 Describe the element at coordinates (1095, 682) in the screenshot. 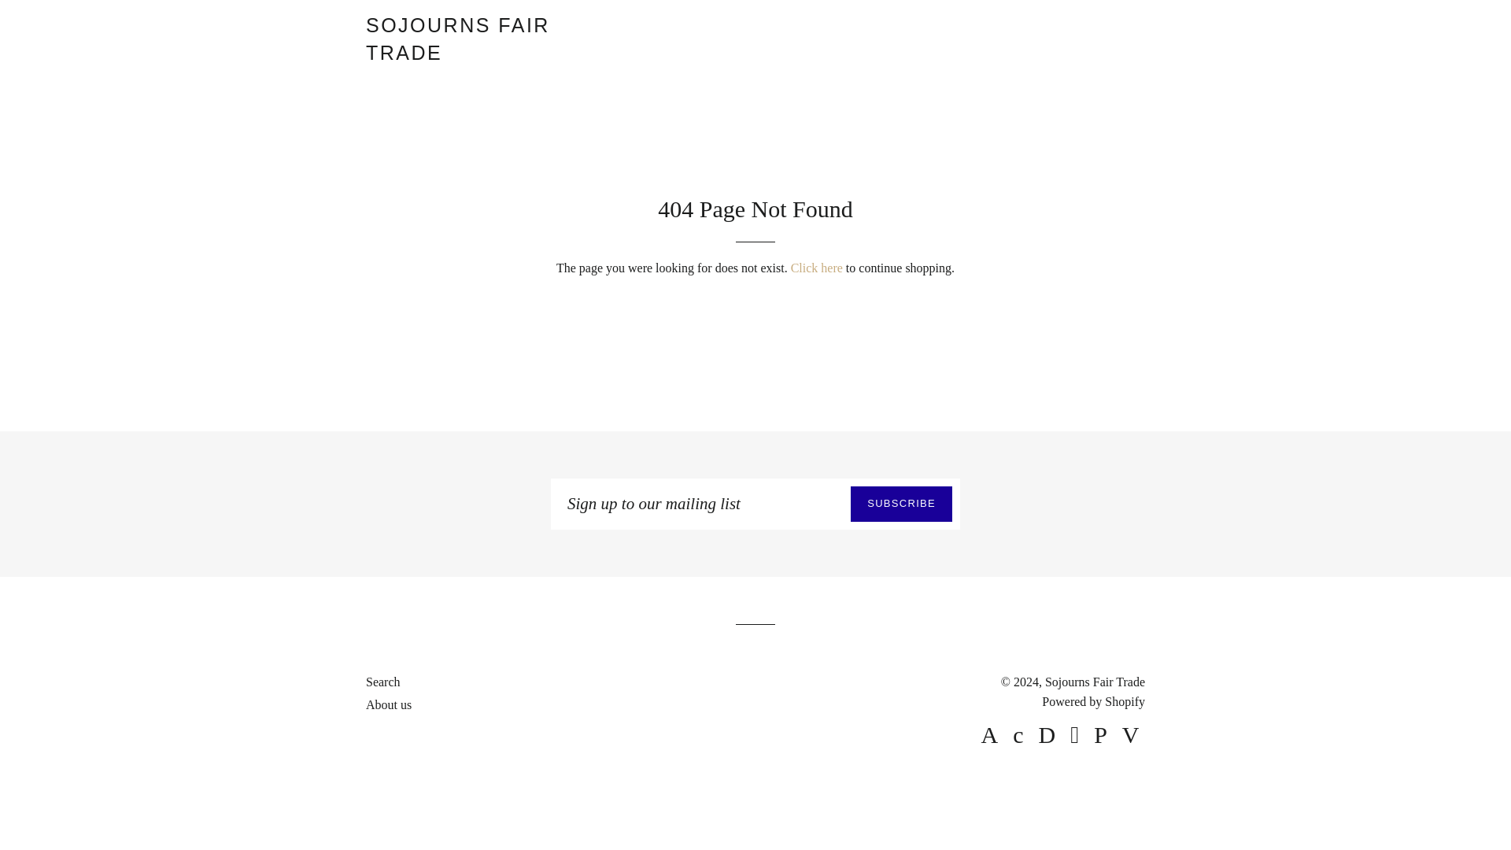

I see `Sojourns Fair Trade` at that location.